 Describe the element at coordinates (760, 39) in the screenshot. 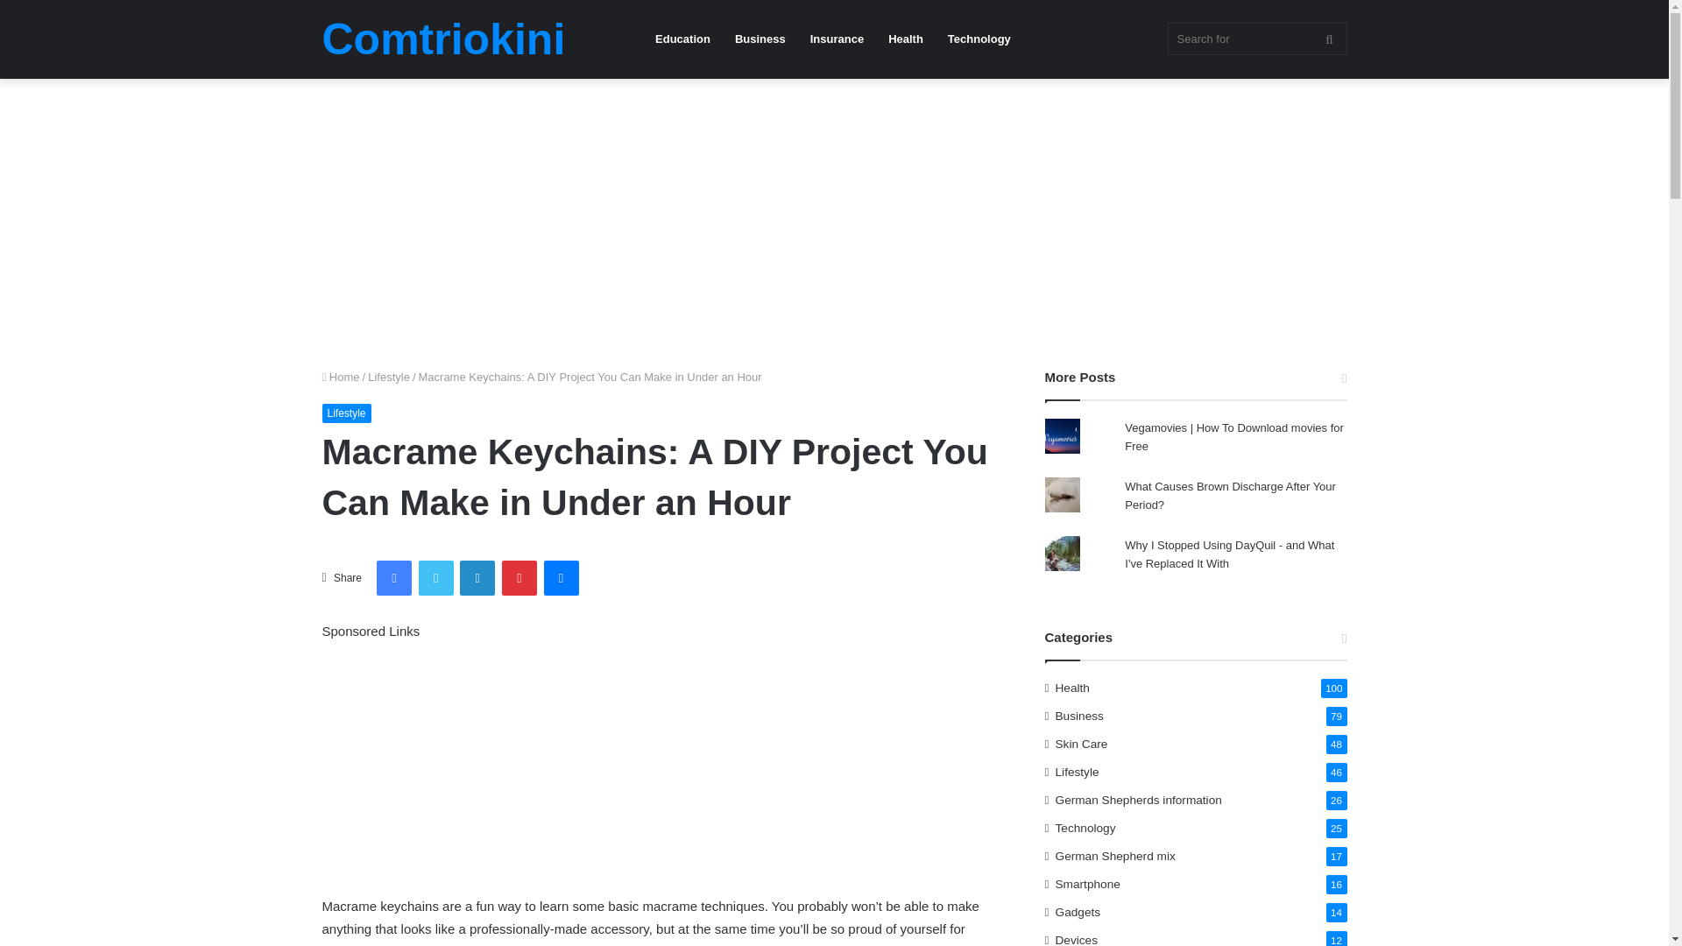

I see `Business` at that location.